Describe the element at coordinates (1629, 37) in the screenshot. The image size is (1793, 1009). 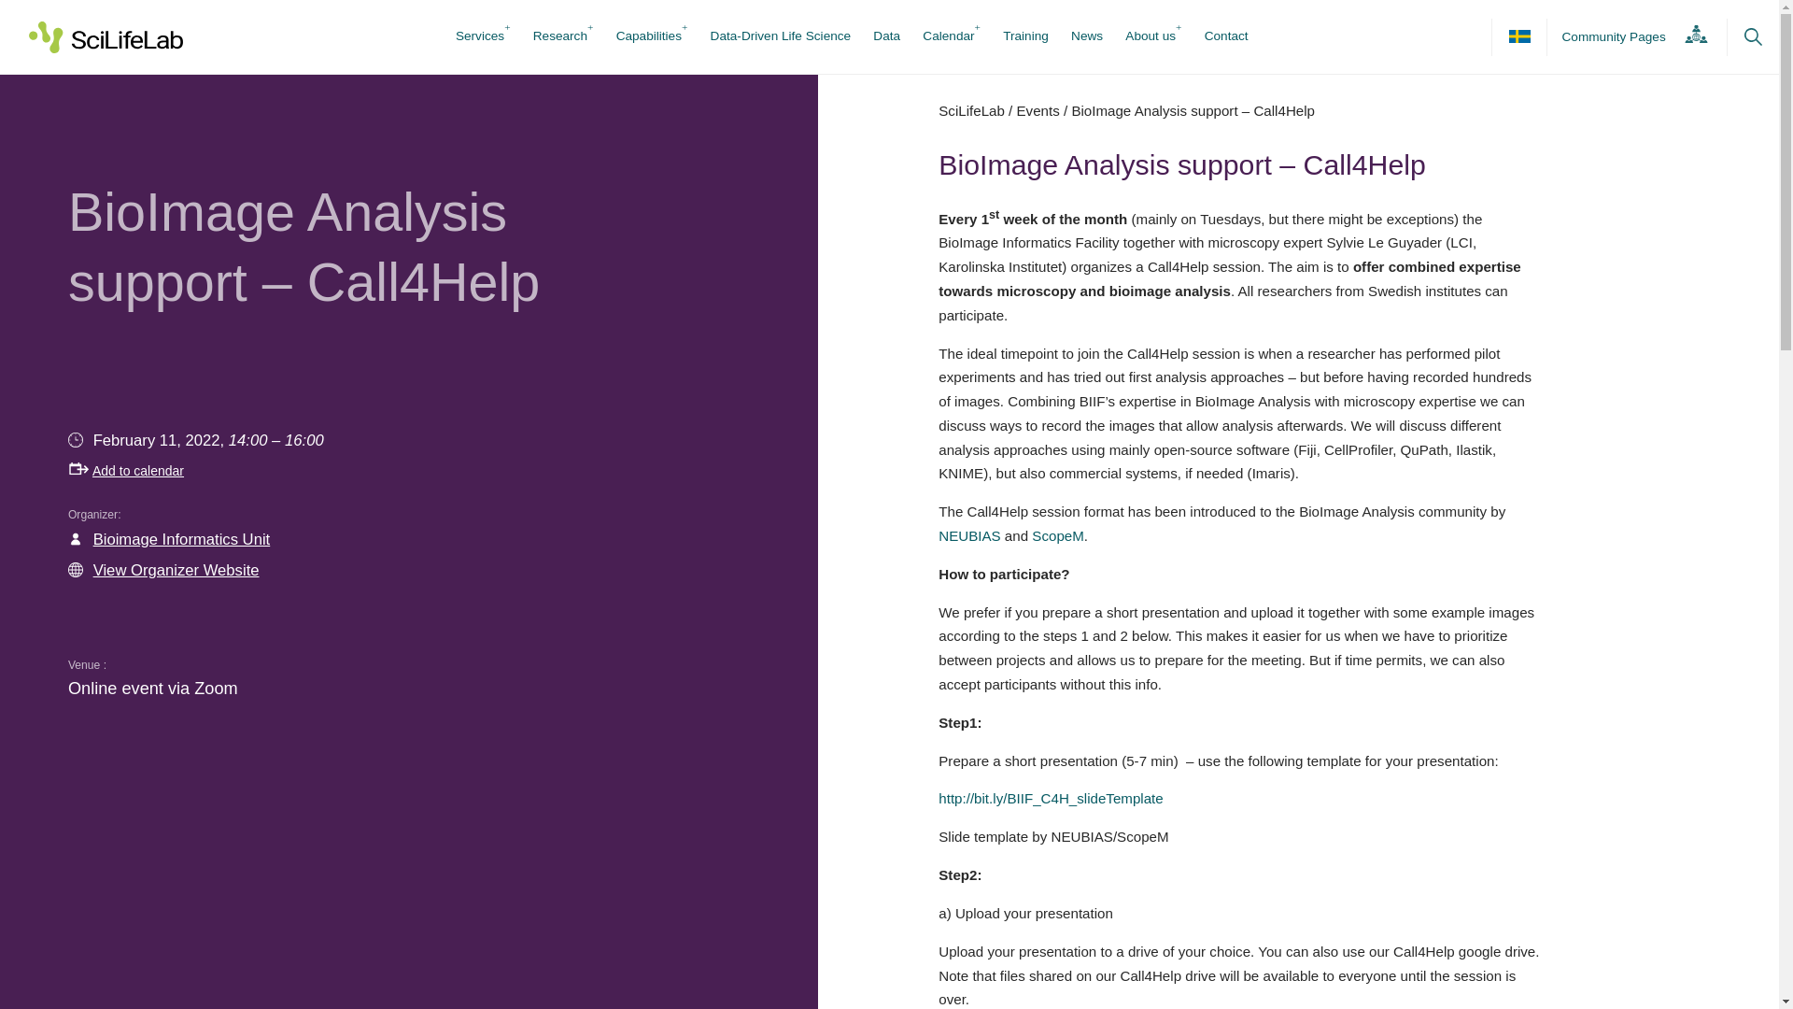
I see `Community pages` at that location.